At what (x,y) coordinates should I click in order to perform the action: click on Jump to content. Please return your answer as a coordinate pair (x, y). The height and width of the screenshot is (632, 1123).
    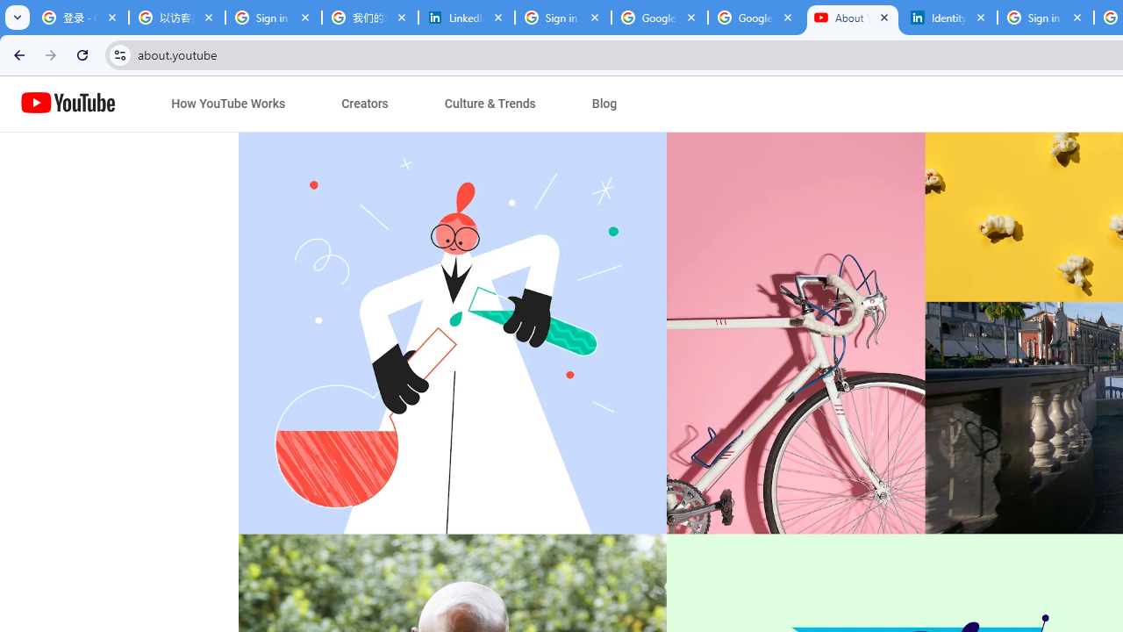
    Looking at the image, I should click on (163, 104).